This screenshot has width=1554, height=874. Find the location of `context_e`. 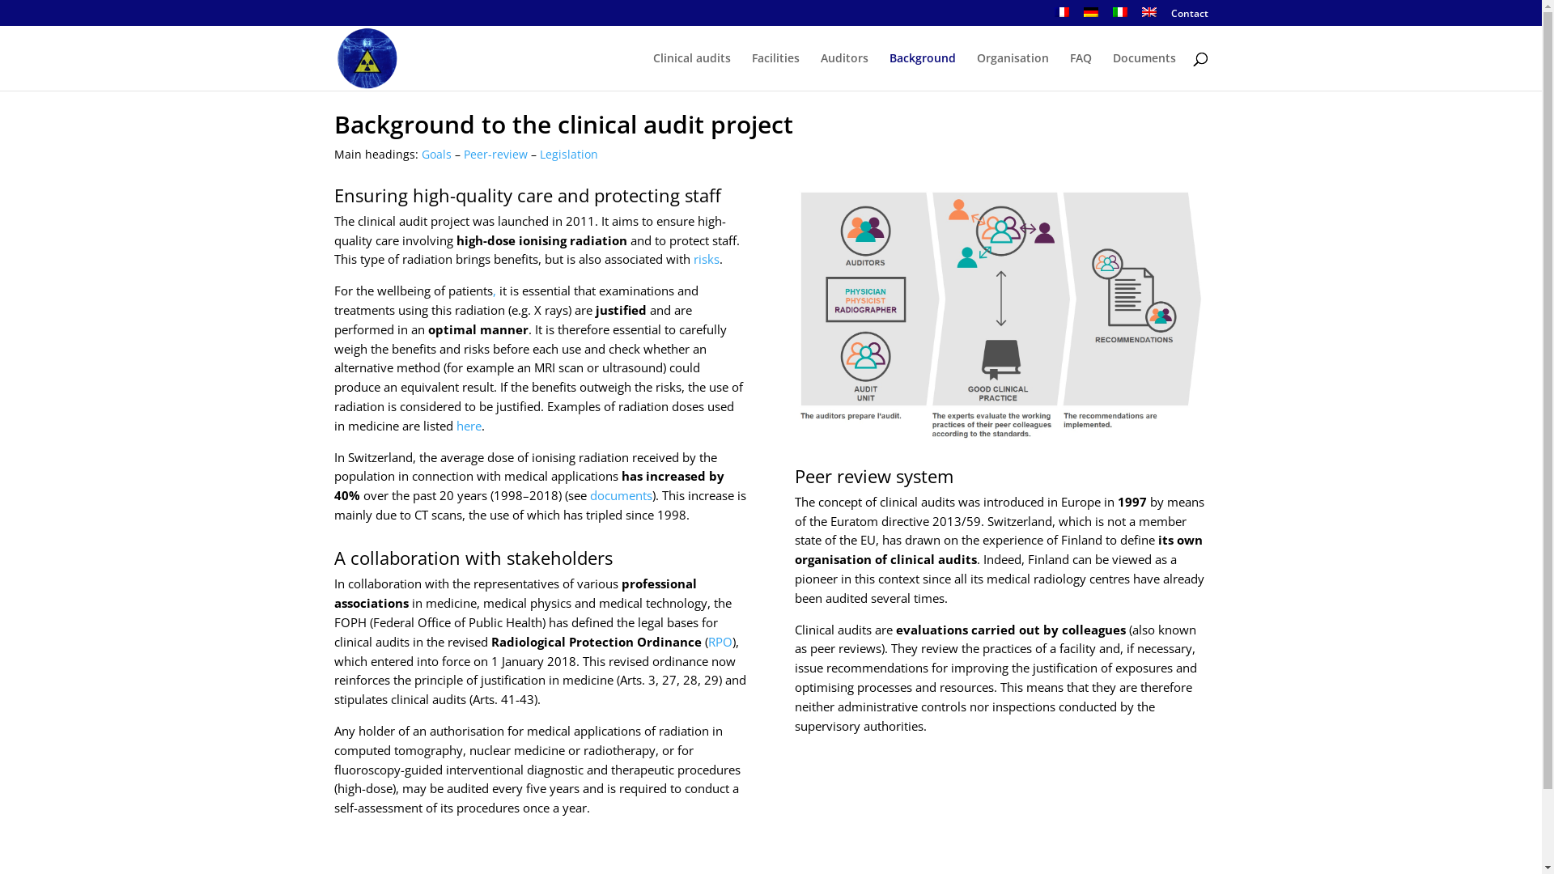

context_e is located at coordinates (1001, 314).